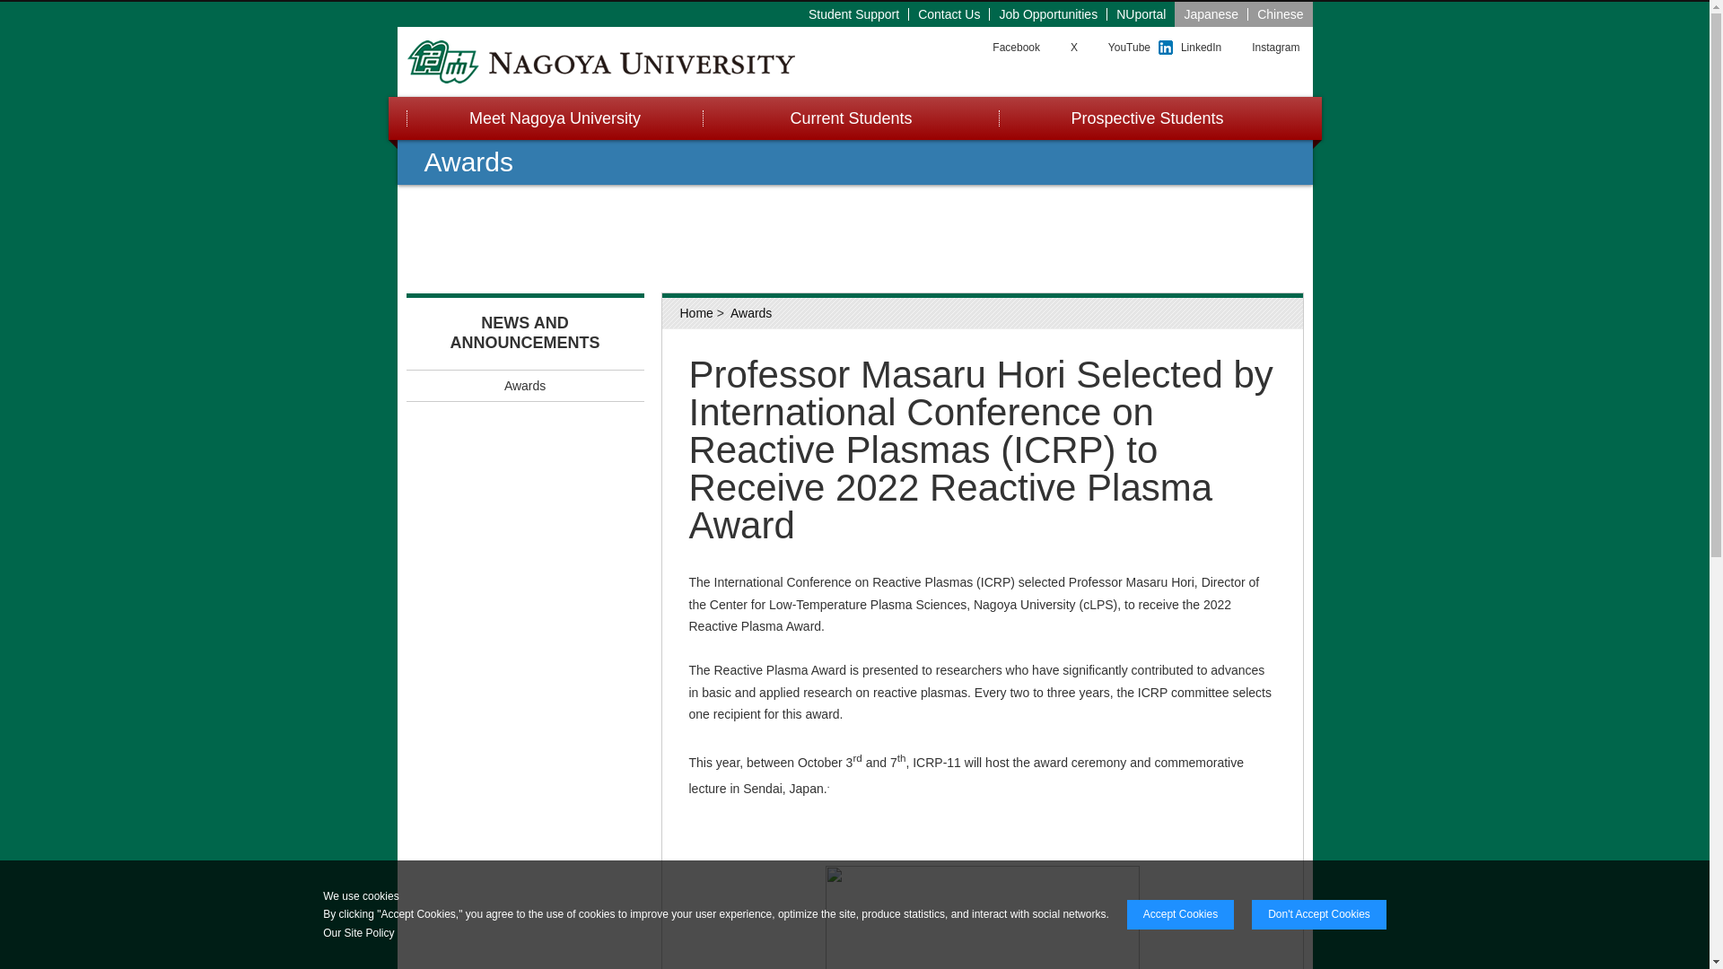 The image size is (1723, 969). What do you see at coordinates (1145, 118) in the screenshot?
I see `Prospective Students` at bounding box center [1145, 118].